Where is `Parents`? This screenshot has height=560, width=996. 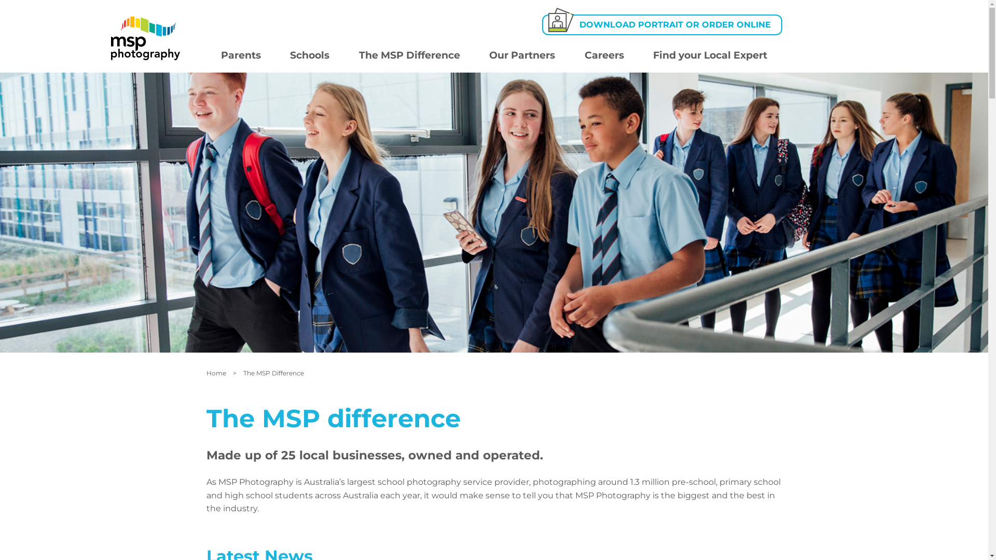
Parents is located at coordinates (241, 56).